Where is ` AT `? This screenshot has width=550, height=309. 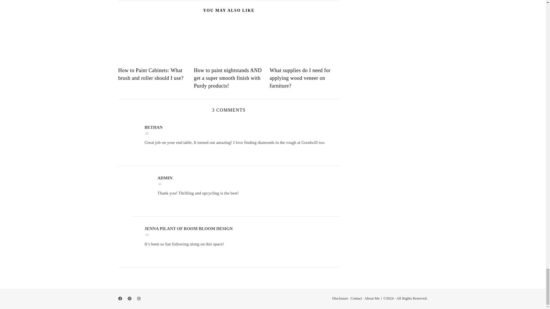
 AT  is located at coordinates (160, 184).